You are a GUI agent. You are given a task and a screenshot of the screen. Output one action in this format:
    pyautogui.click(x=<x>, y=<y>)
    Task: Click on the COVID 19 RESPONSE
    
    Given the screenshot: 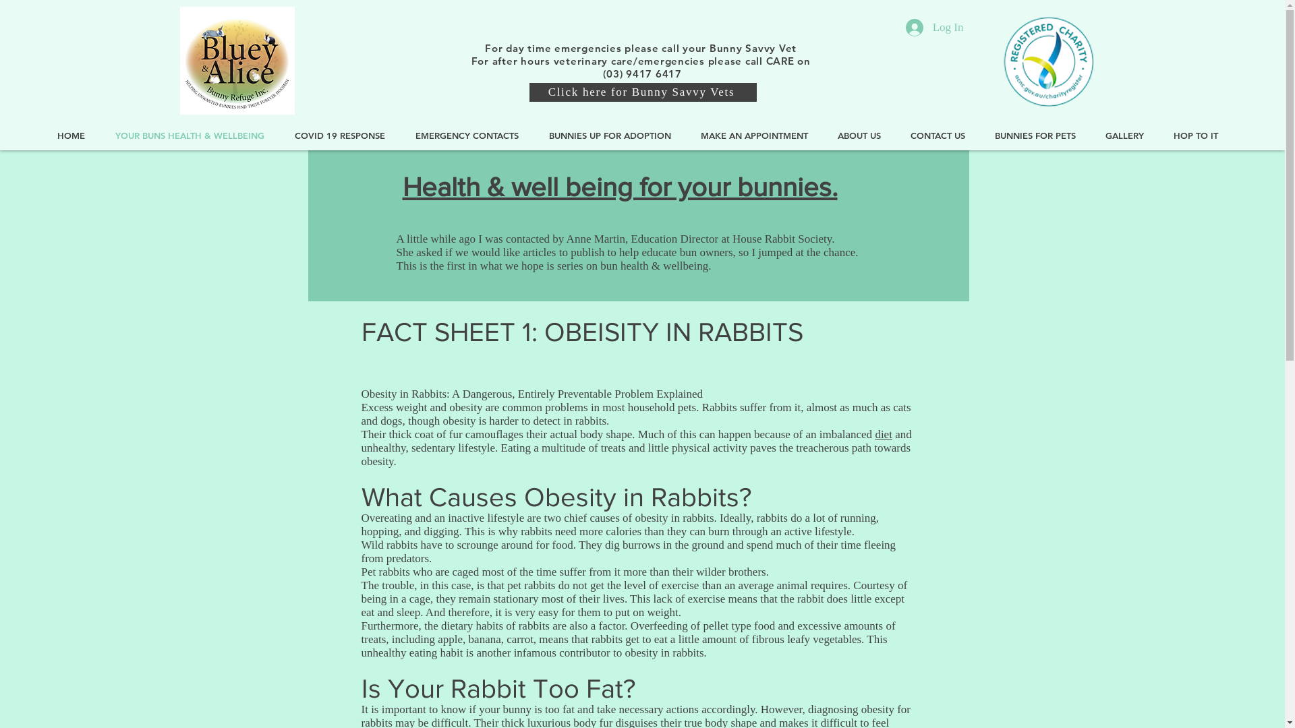 What is the action you would take?
    pyautogui.click(x=345, y=136)
    